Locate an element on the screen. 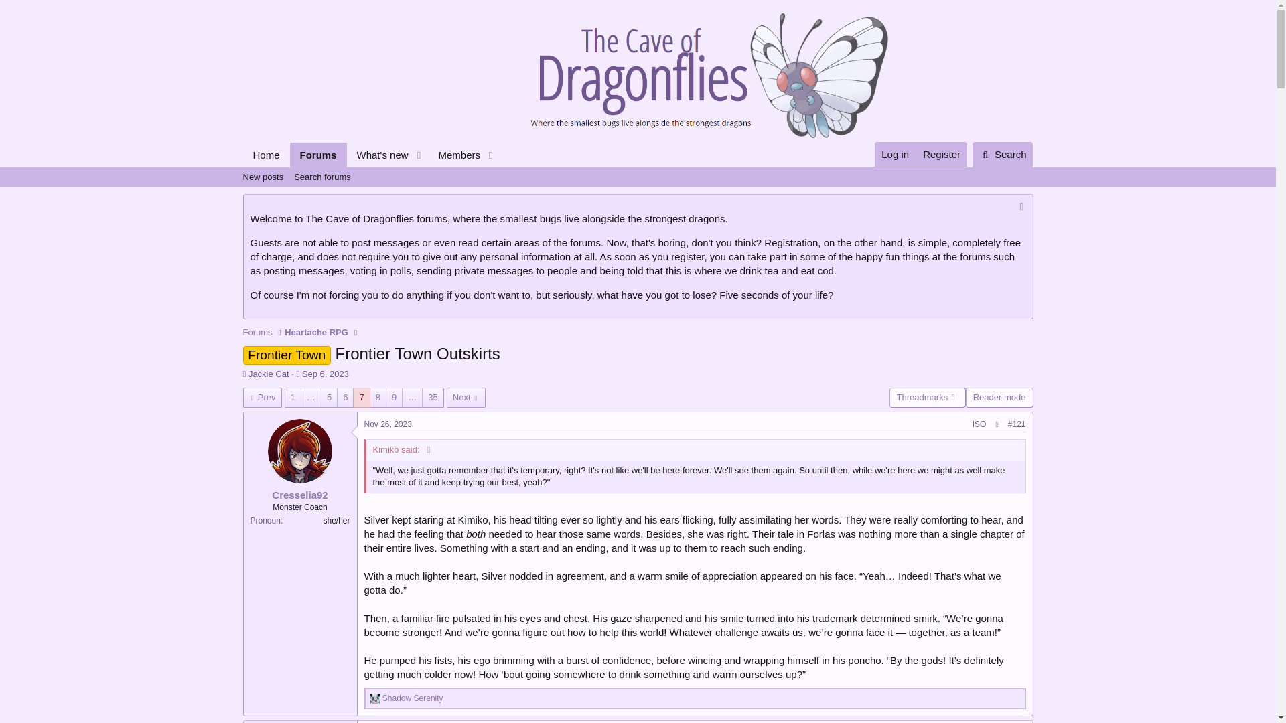  Home is located at coordinates (941, 154).